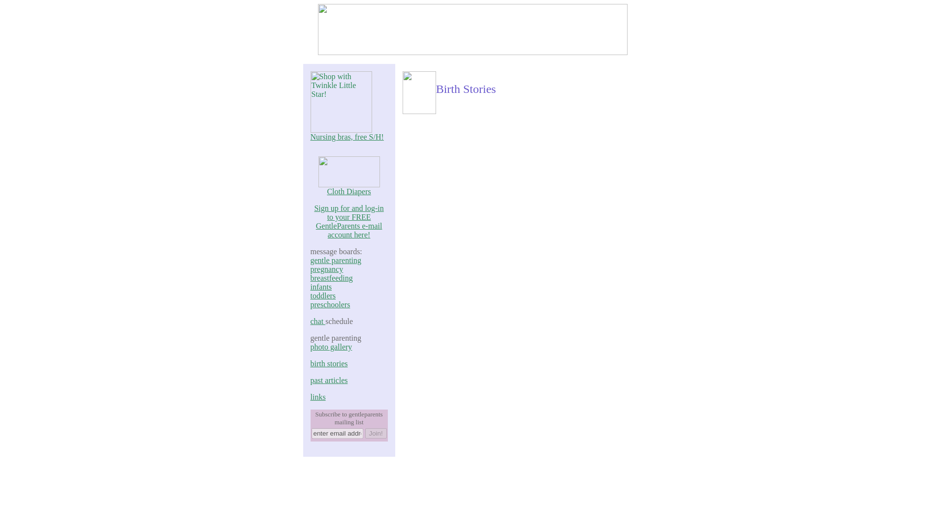 The image size is (945, 531). I want to click on infants, so click(320, 286).